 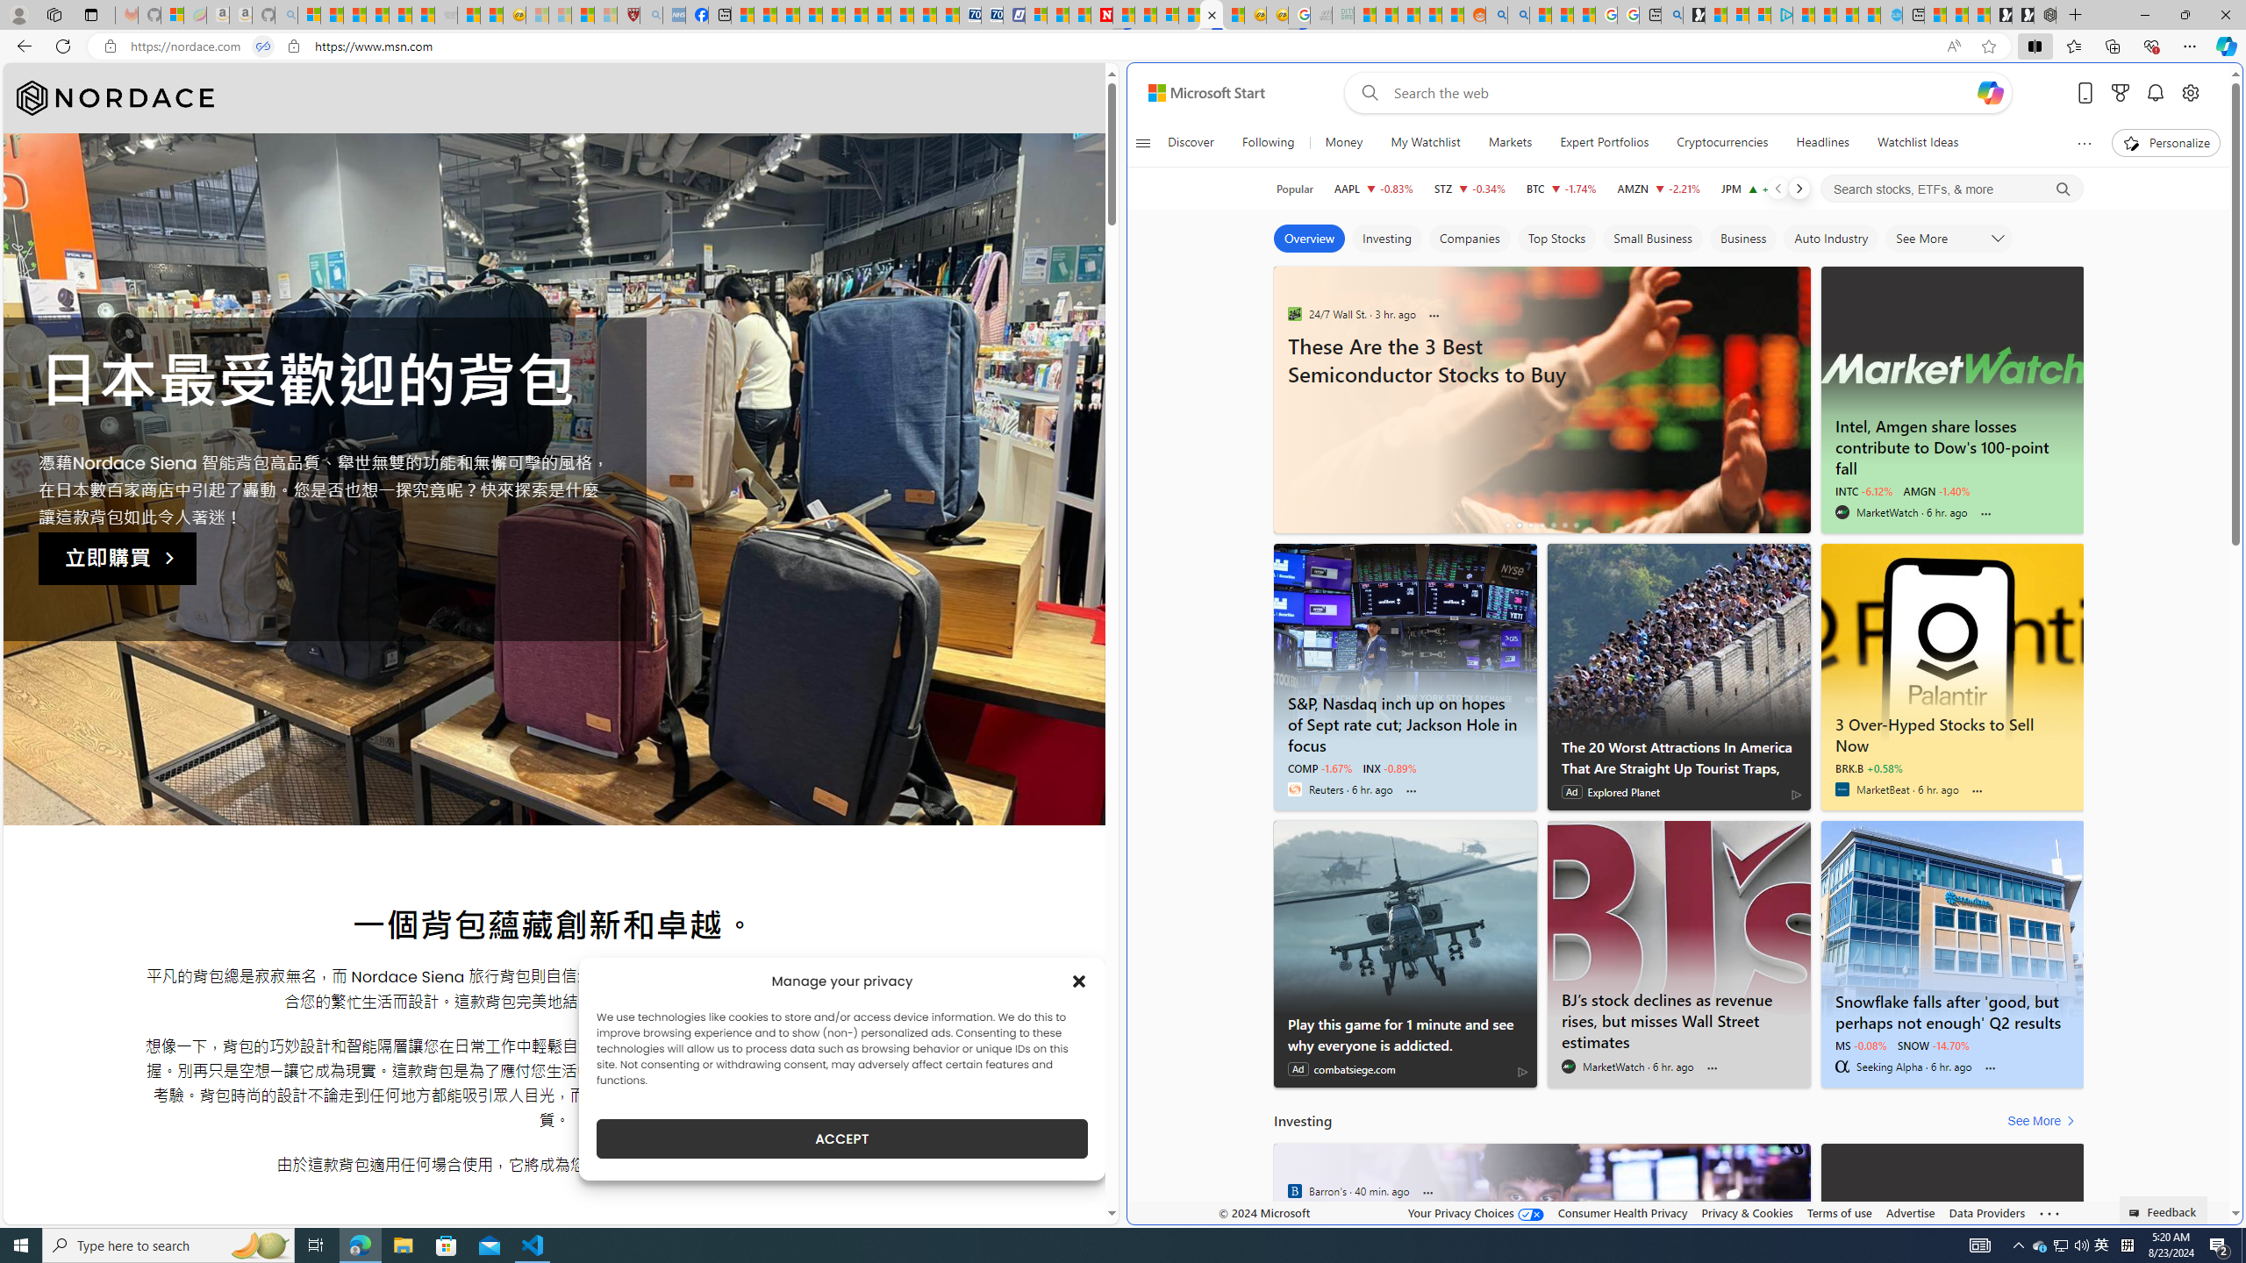 I want to click on Auto Industry, so click(x=1831, y=239).